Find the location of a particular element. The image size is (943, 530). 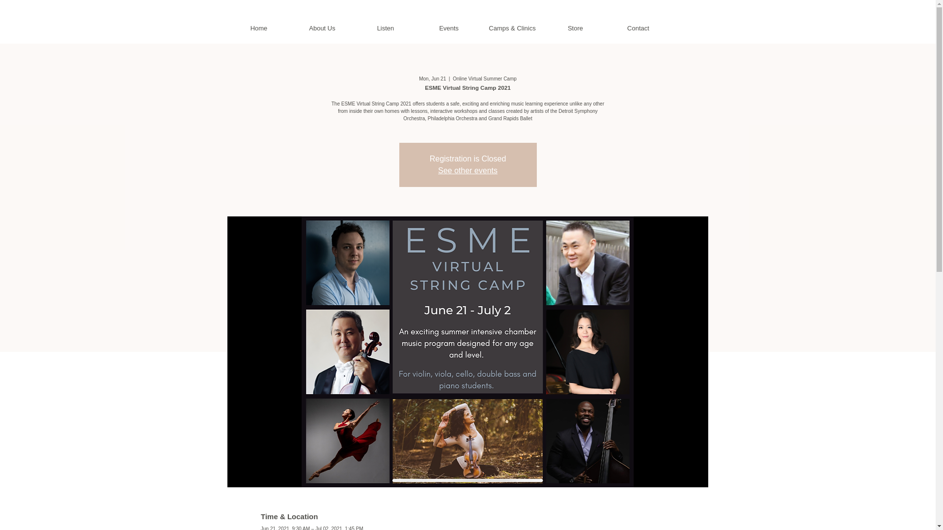

Listen is located at coordinates (385, 28).